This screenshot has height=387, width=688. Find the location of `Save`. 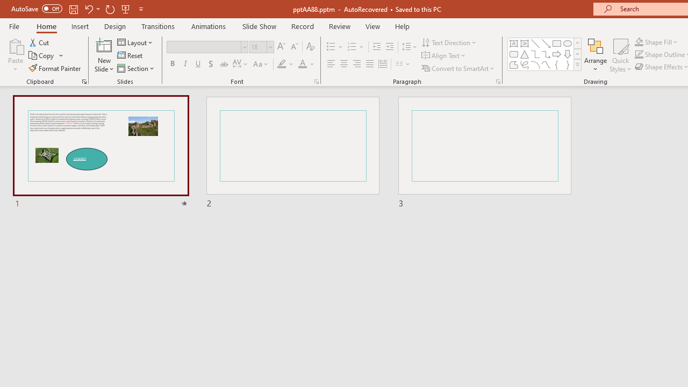

Save is located at coordinates (73, 9).